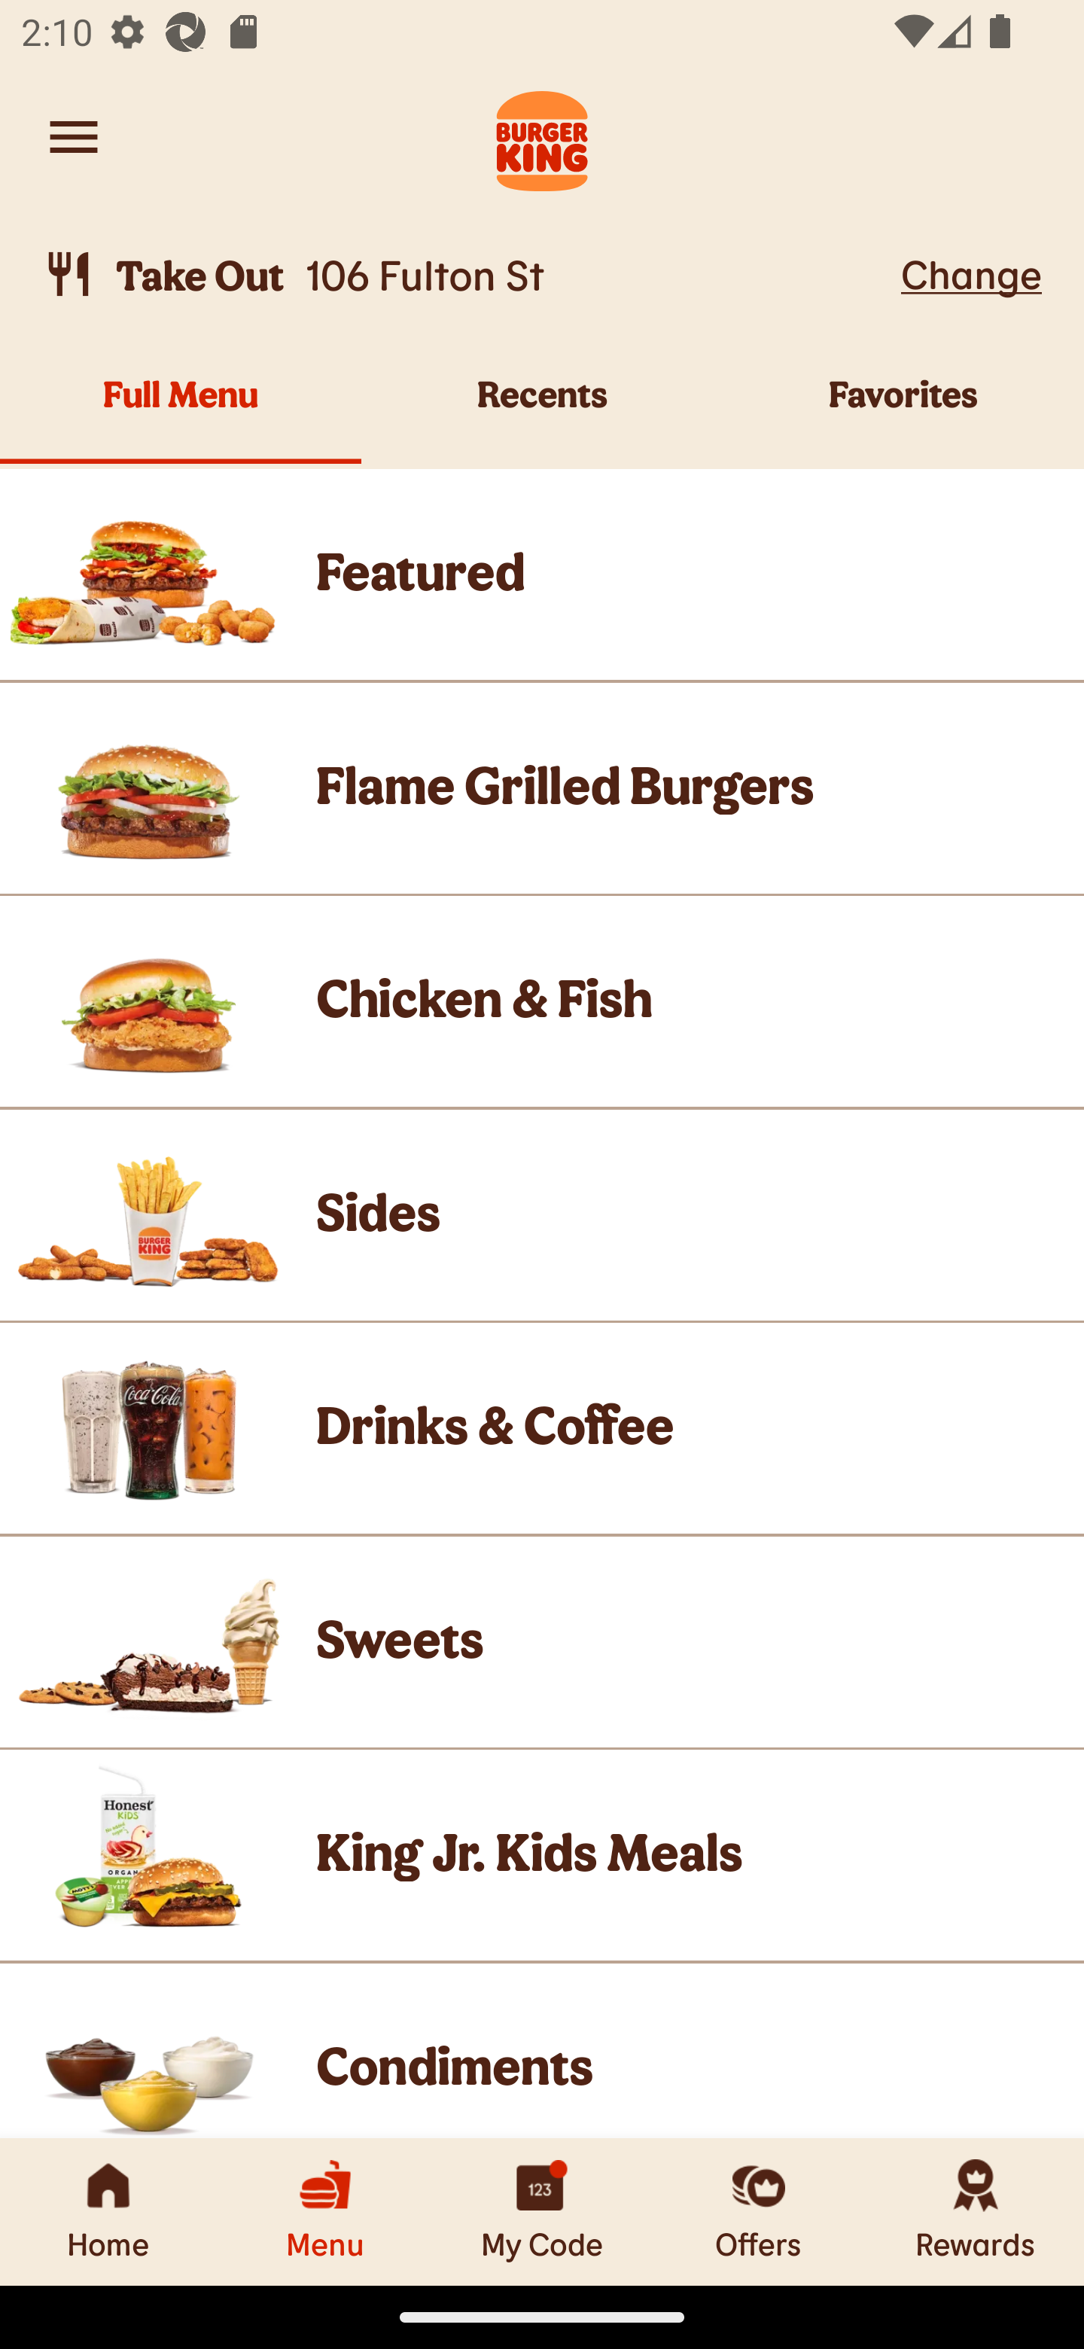 This screenshot has height=2349, width=1084. I want to click on Navigate to account menu , so click(74, 137).